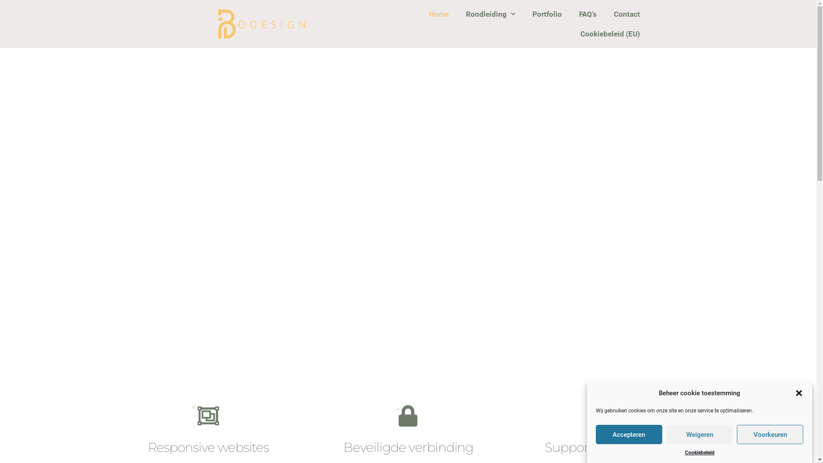 This screenshot has height=463, width=823. I want to click on Cookiebeleid, so click(700, 452).